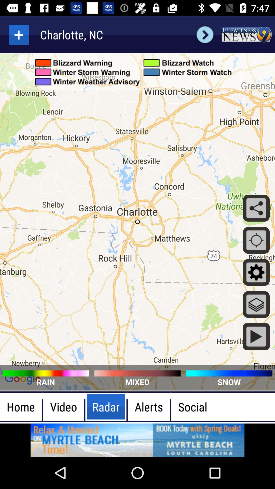 The image size is (275, 489). What do you see at coordinates (205, 35) in the screenshot?
I see `go forward` at bounding box center [205, 35].